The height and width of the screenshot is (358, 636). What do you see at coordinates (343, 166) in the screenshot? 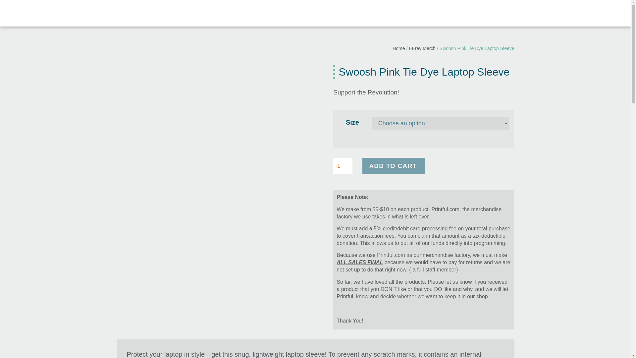
I see `1` at bounding box center [343, 166].